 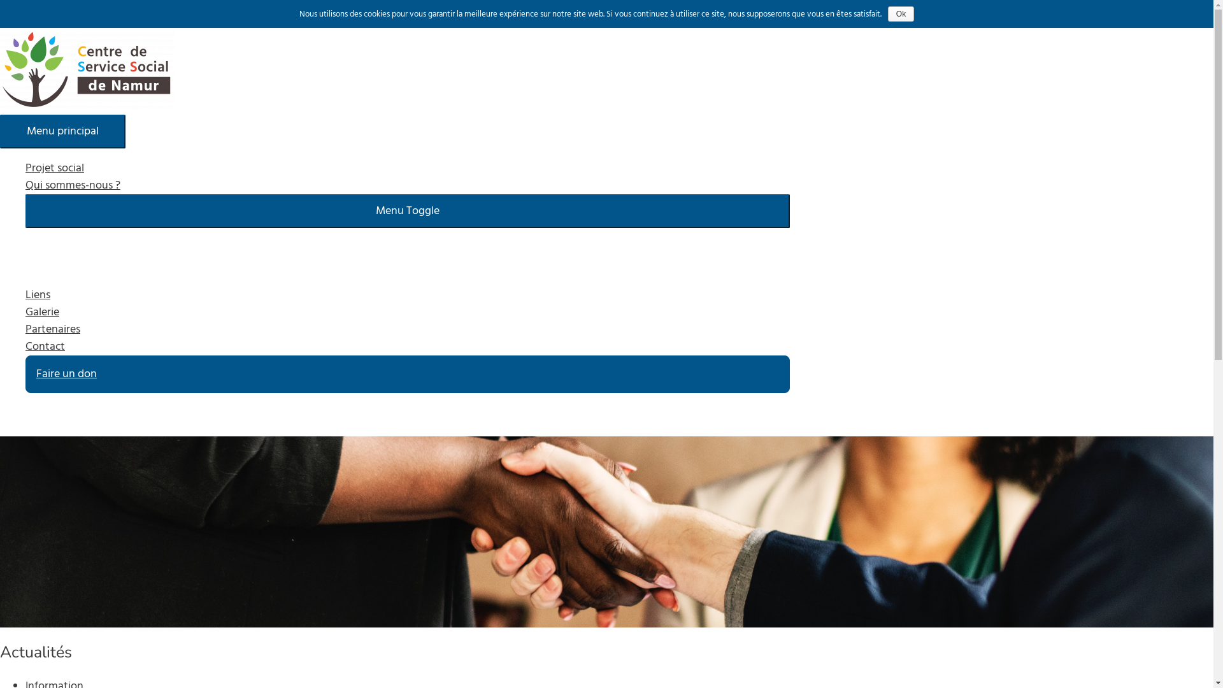 What do you see at coordinates (408, 296) in the screenshot?
I see `Liens` at bounding box center [408, 296].